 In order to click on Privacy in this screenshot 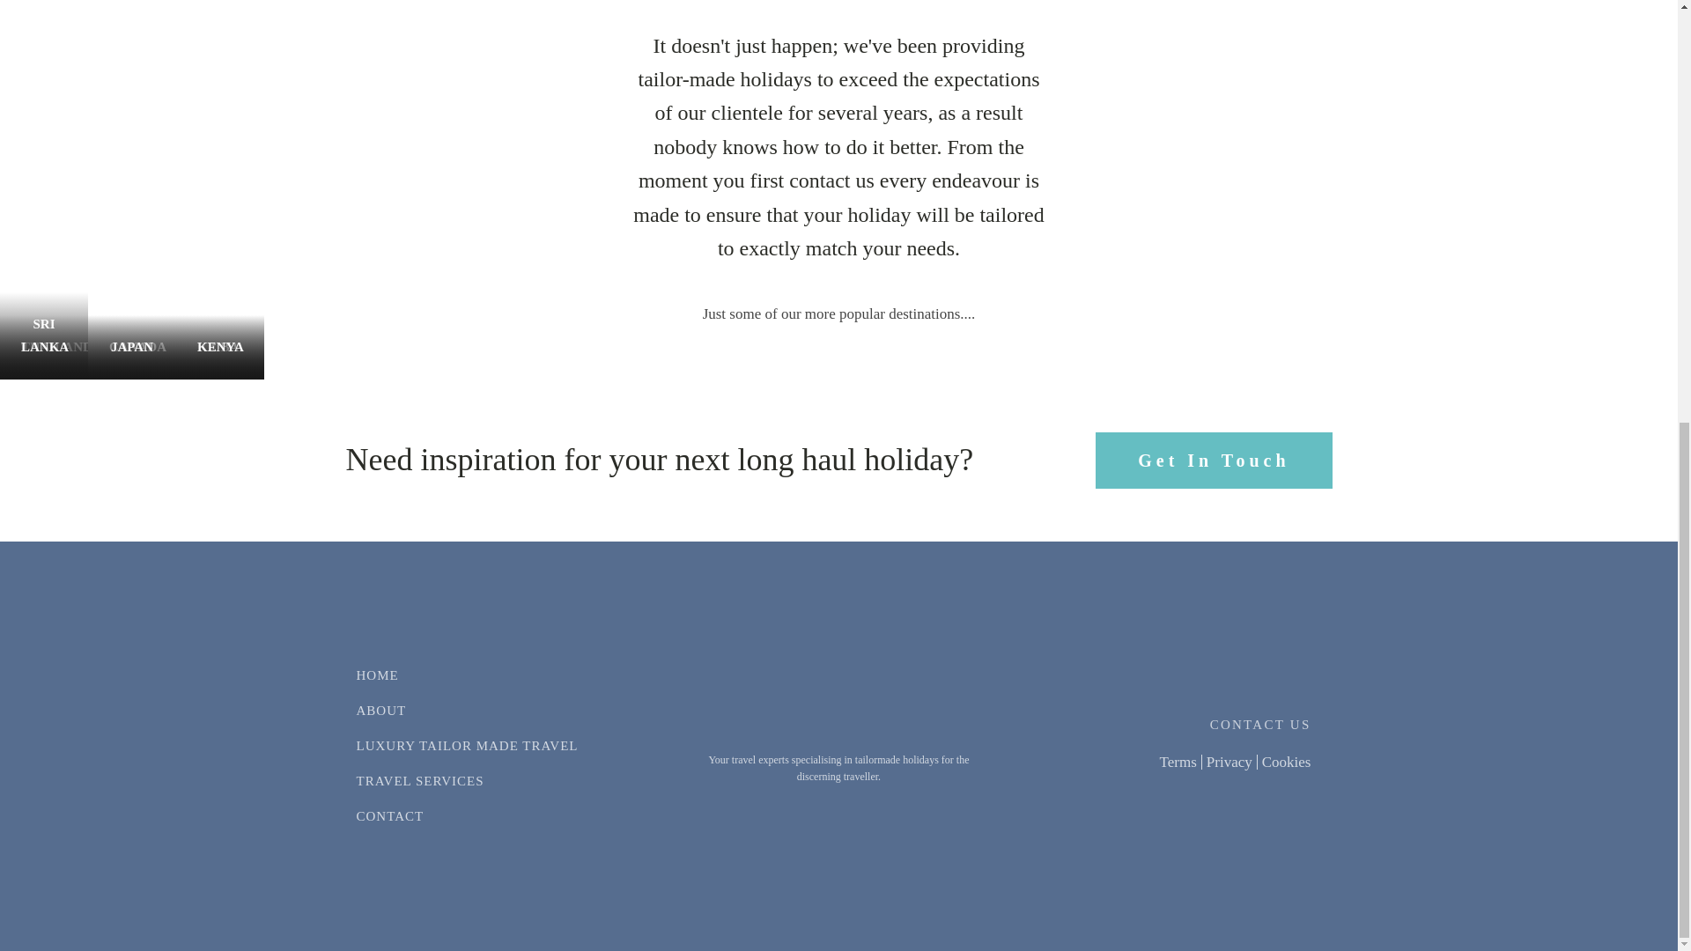, I will do `click(1229, 762)`.